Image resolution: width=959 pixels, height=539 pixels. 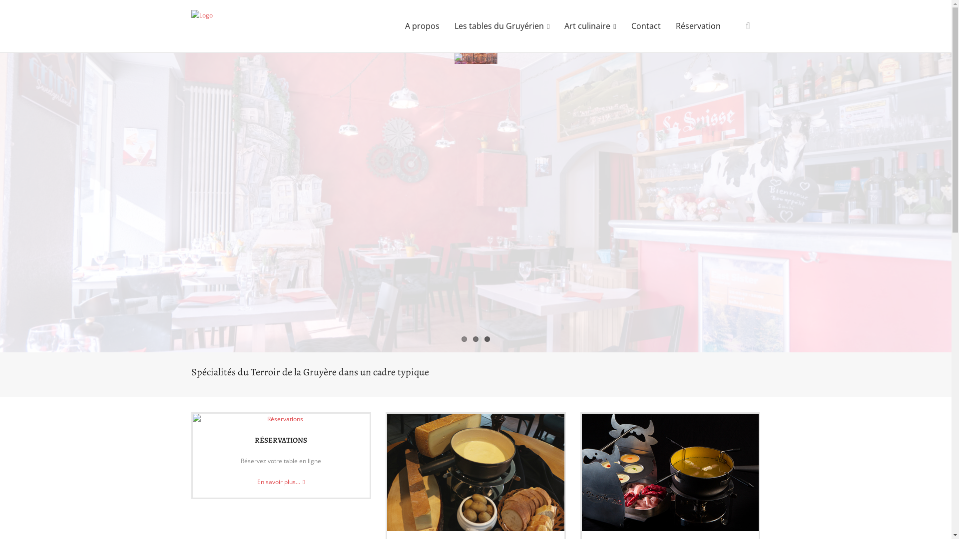 What do you see at coordinates (590, 26) in the screenshot?
I see `Art culinaire` at bounding box center [590, 26].